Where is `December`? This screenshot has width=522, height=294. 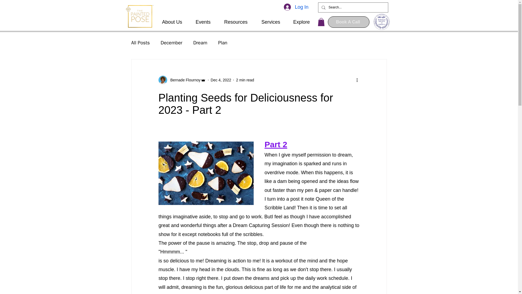
December is located at coordinates (171, 42).